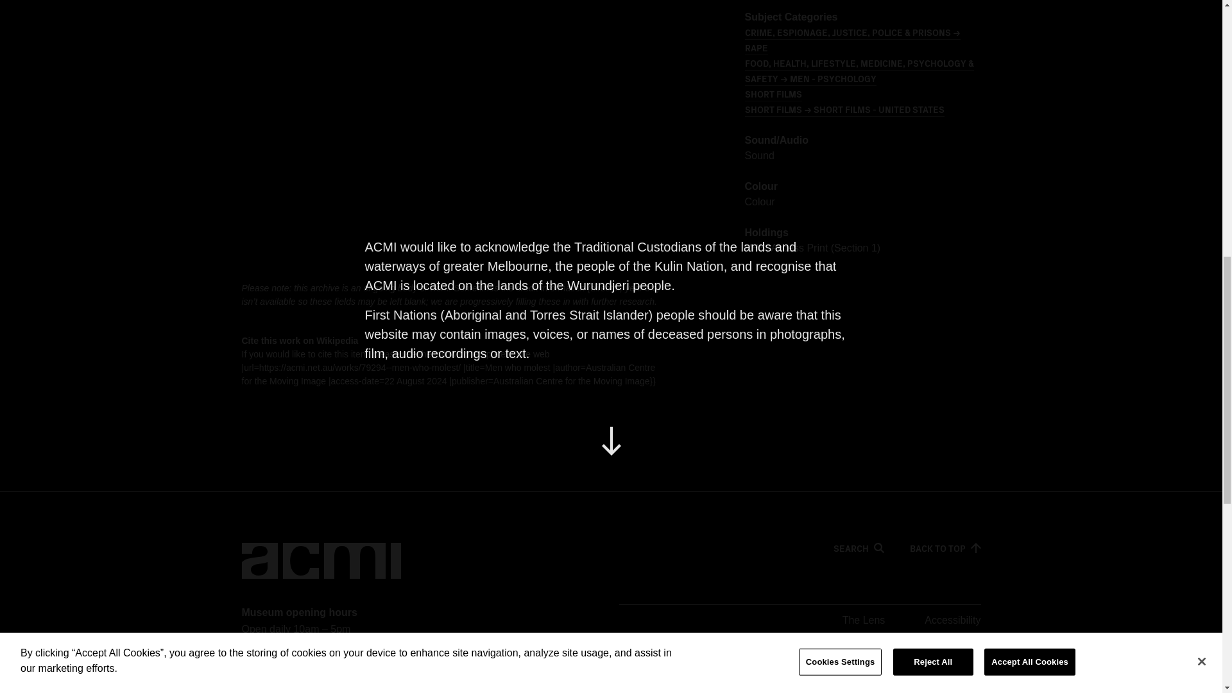 The image size is (1232, 693). I want to click on Subscribe to ACMI's YouTube channel, so click(945, 675).